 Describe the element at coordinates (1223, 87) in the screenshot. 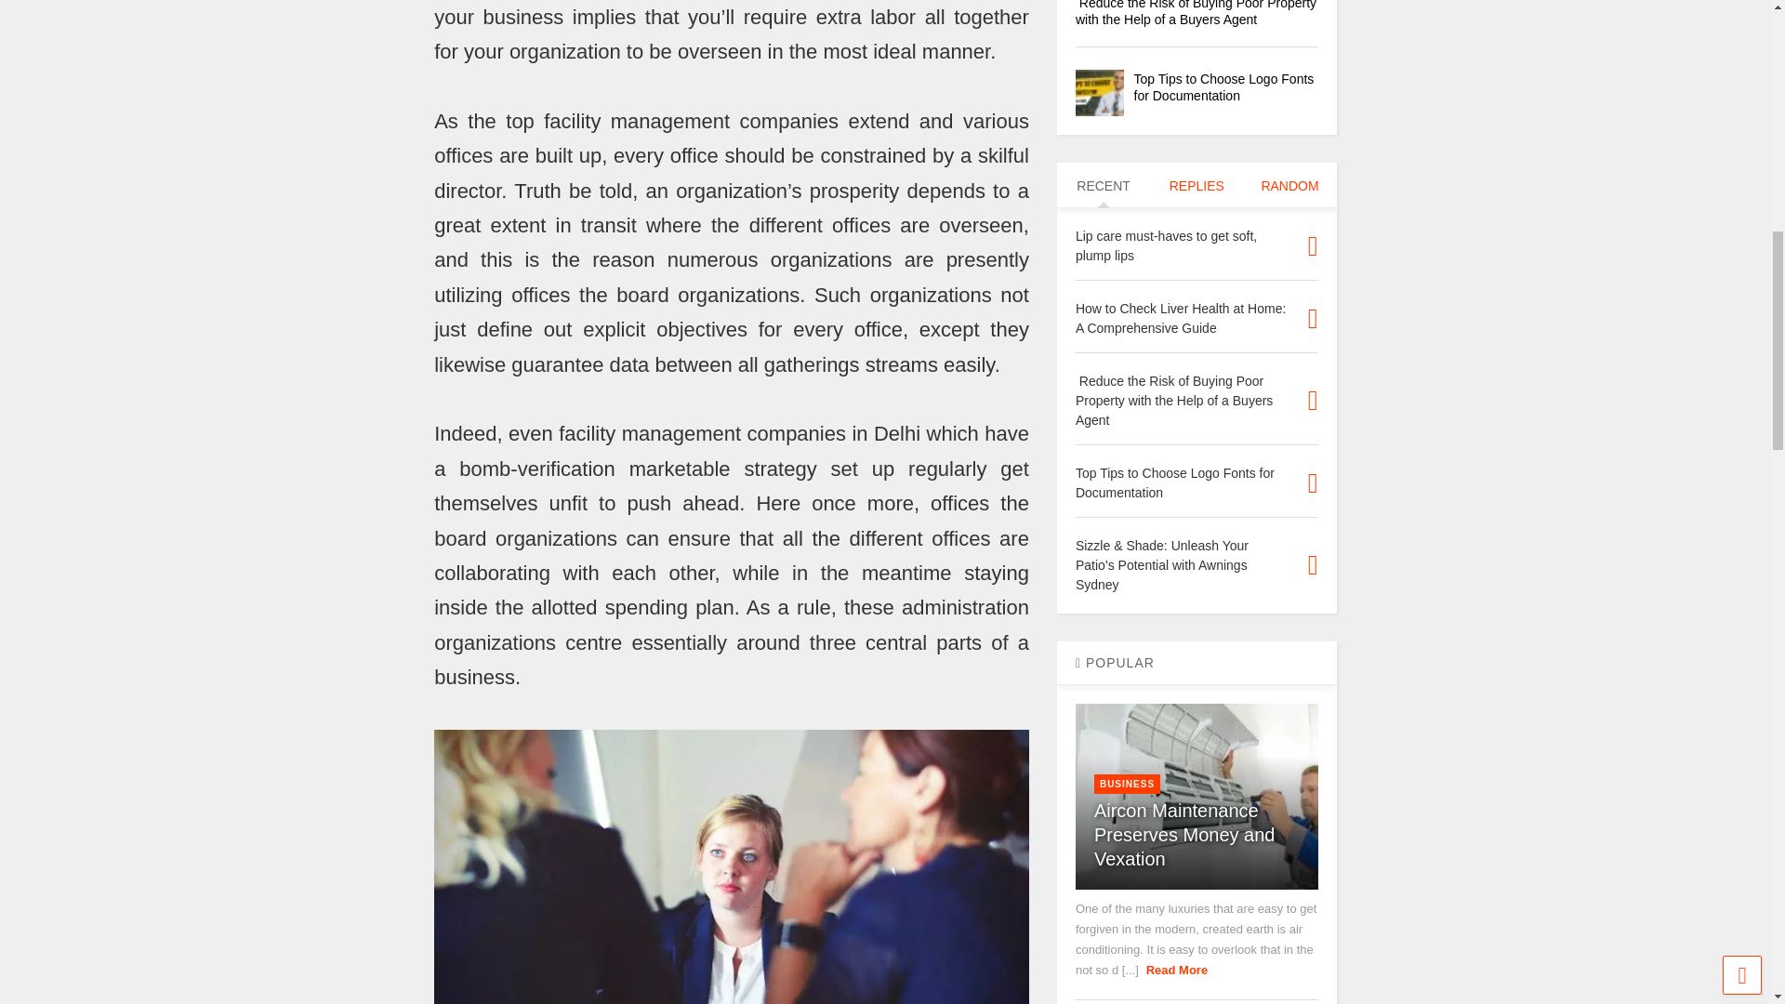

I see `Top Tips to Choose Logo Fonts for Documentation` at that location.